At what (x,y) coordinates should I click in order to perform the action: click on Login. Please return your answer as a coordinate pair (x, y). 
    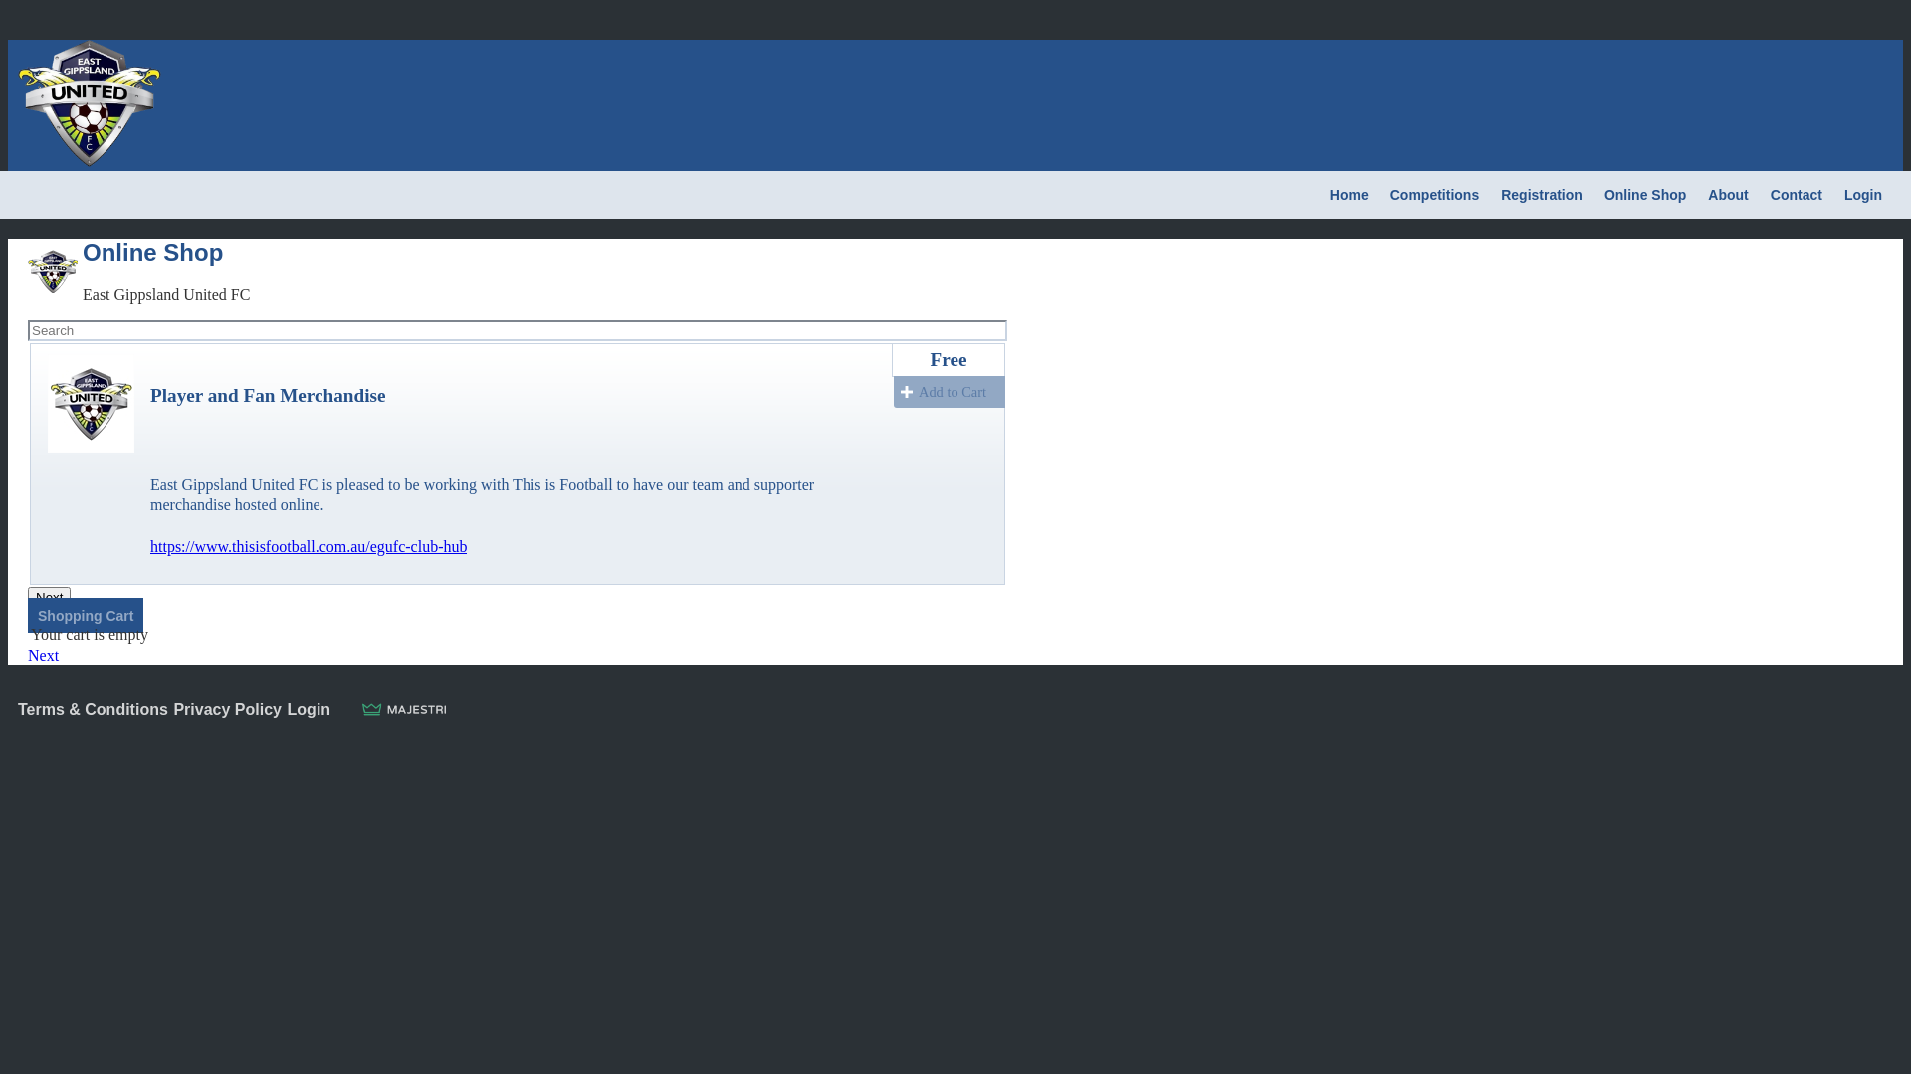
    Looking at the image, I should click on (310, 710).